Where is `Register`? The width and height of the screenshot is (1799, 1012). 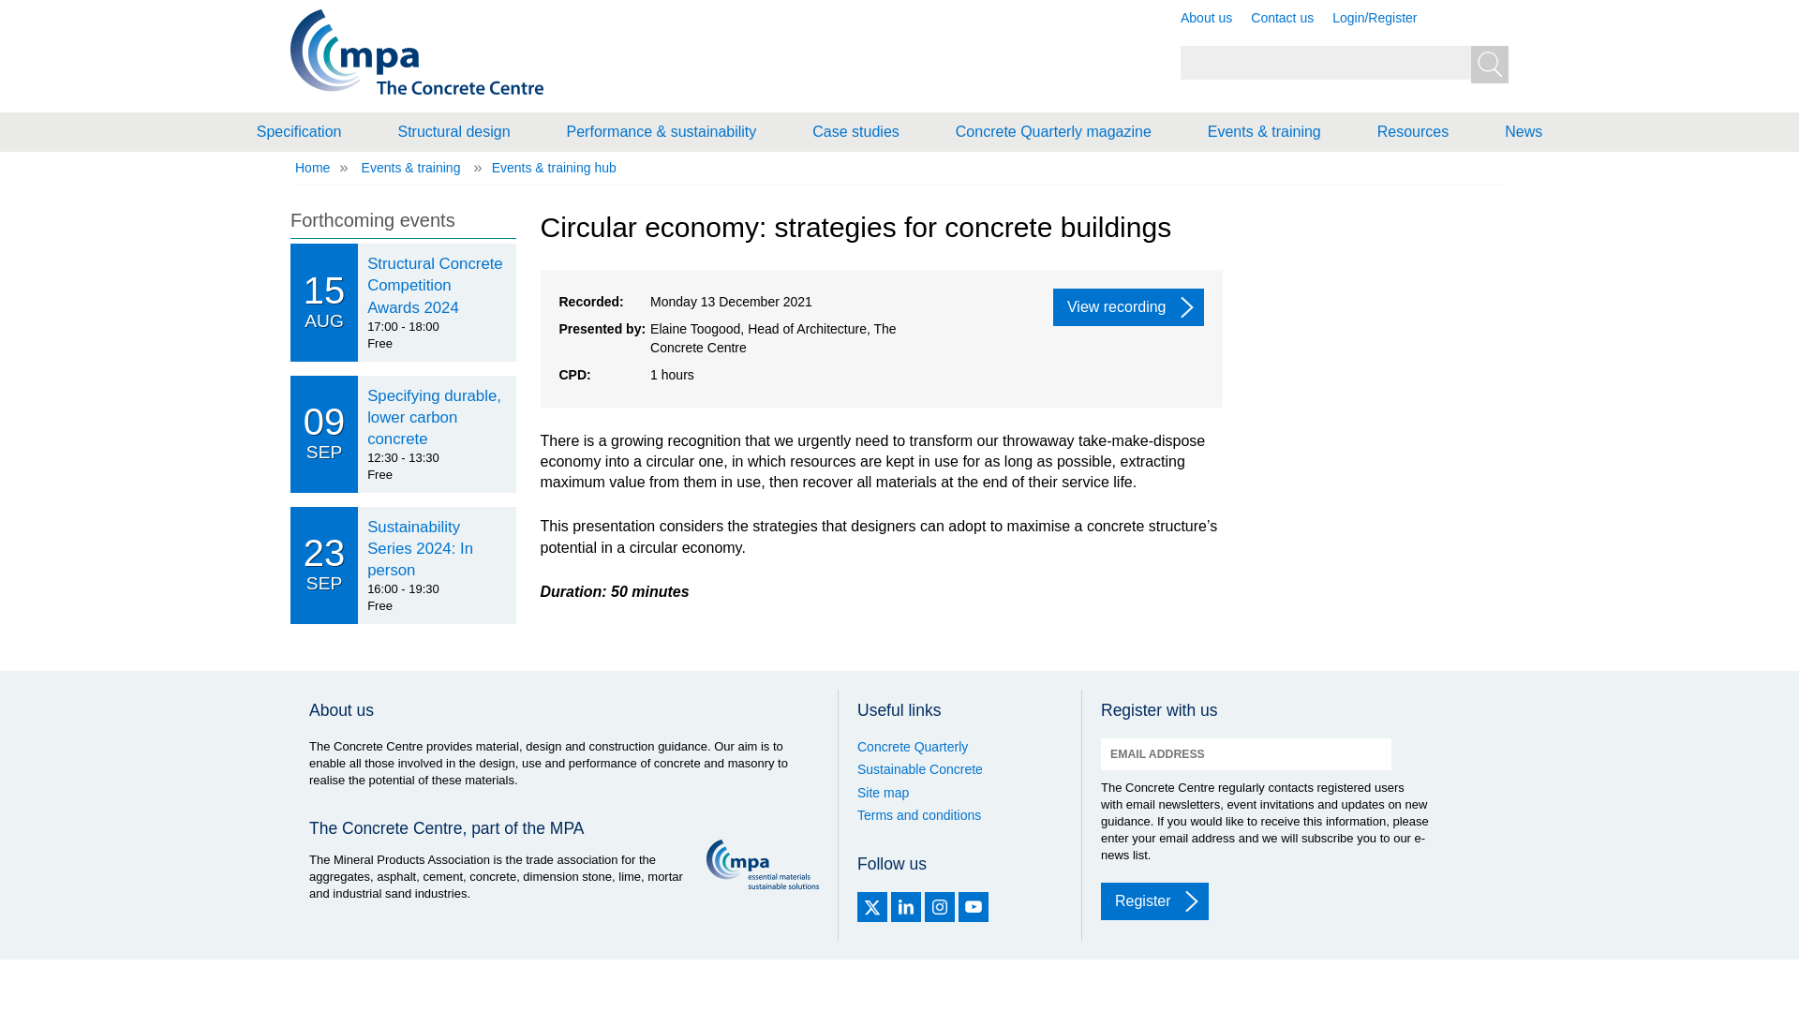 Register is located at coordinates (1154, 900).